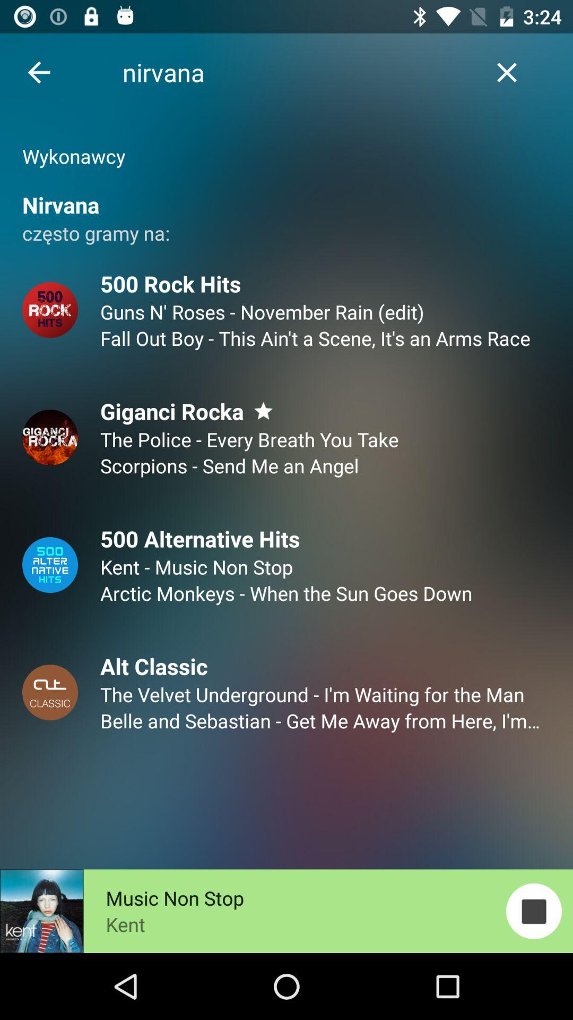 The width and height of the screenshot is (573, 1020). Describe the element at coordinates (534, 911) in the screenshot. I see `turn on the item below belle and sebastian icon` at that location.